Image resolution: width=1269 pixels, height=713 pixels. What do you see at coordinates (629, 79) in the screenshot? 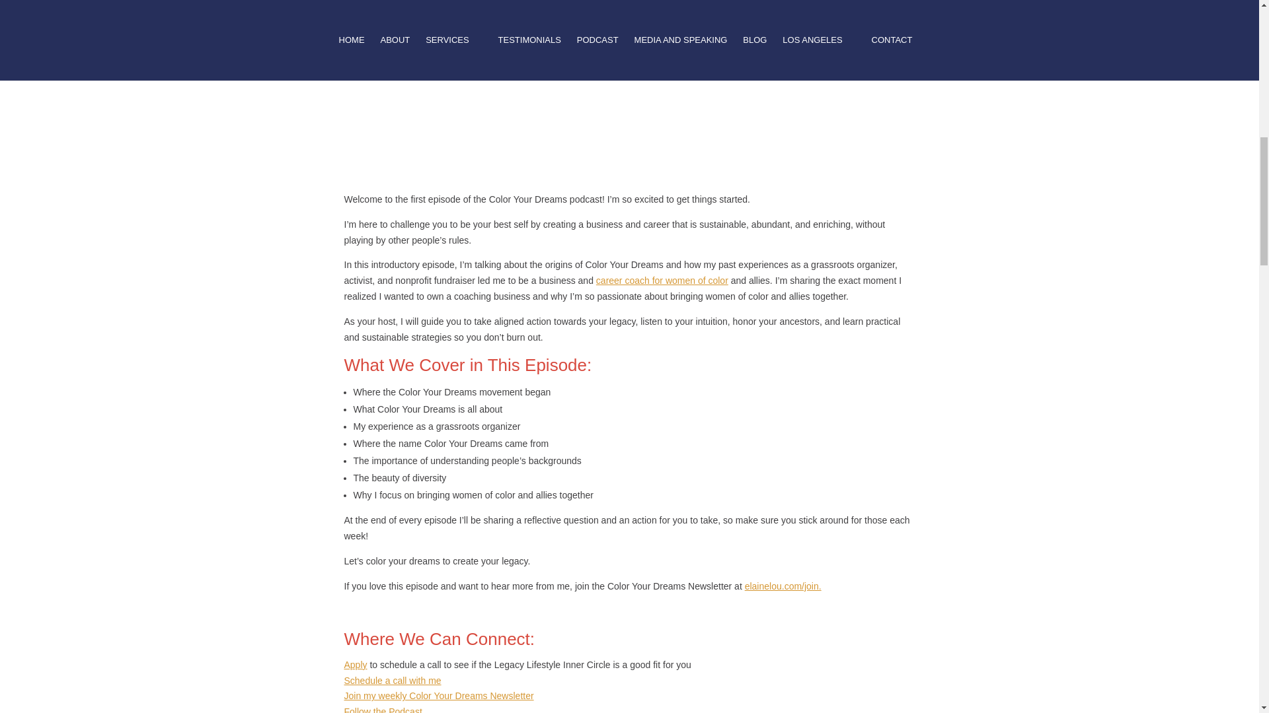
I see `Featured Image` at bounding box center [629, 79].